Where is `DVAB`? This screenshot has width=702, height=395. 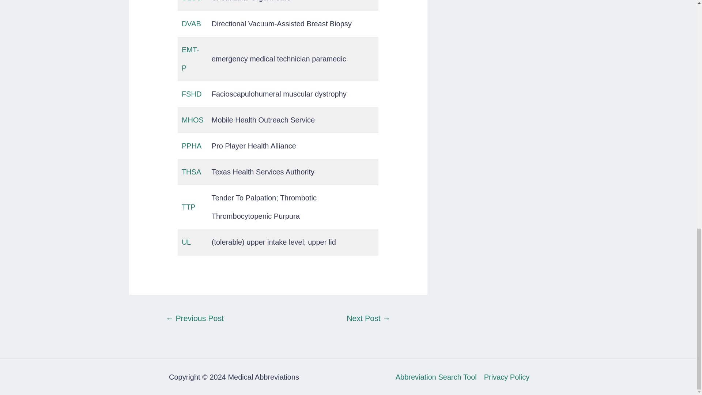
DVAB is located at coordinates (191, 23).